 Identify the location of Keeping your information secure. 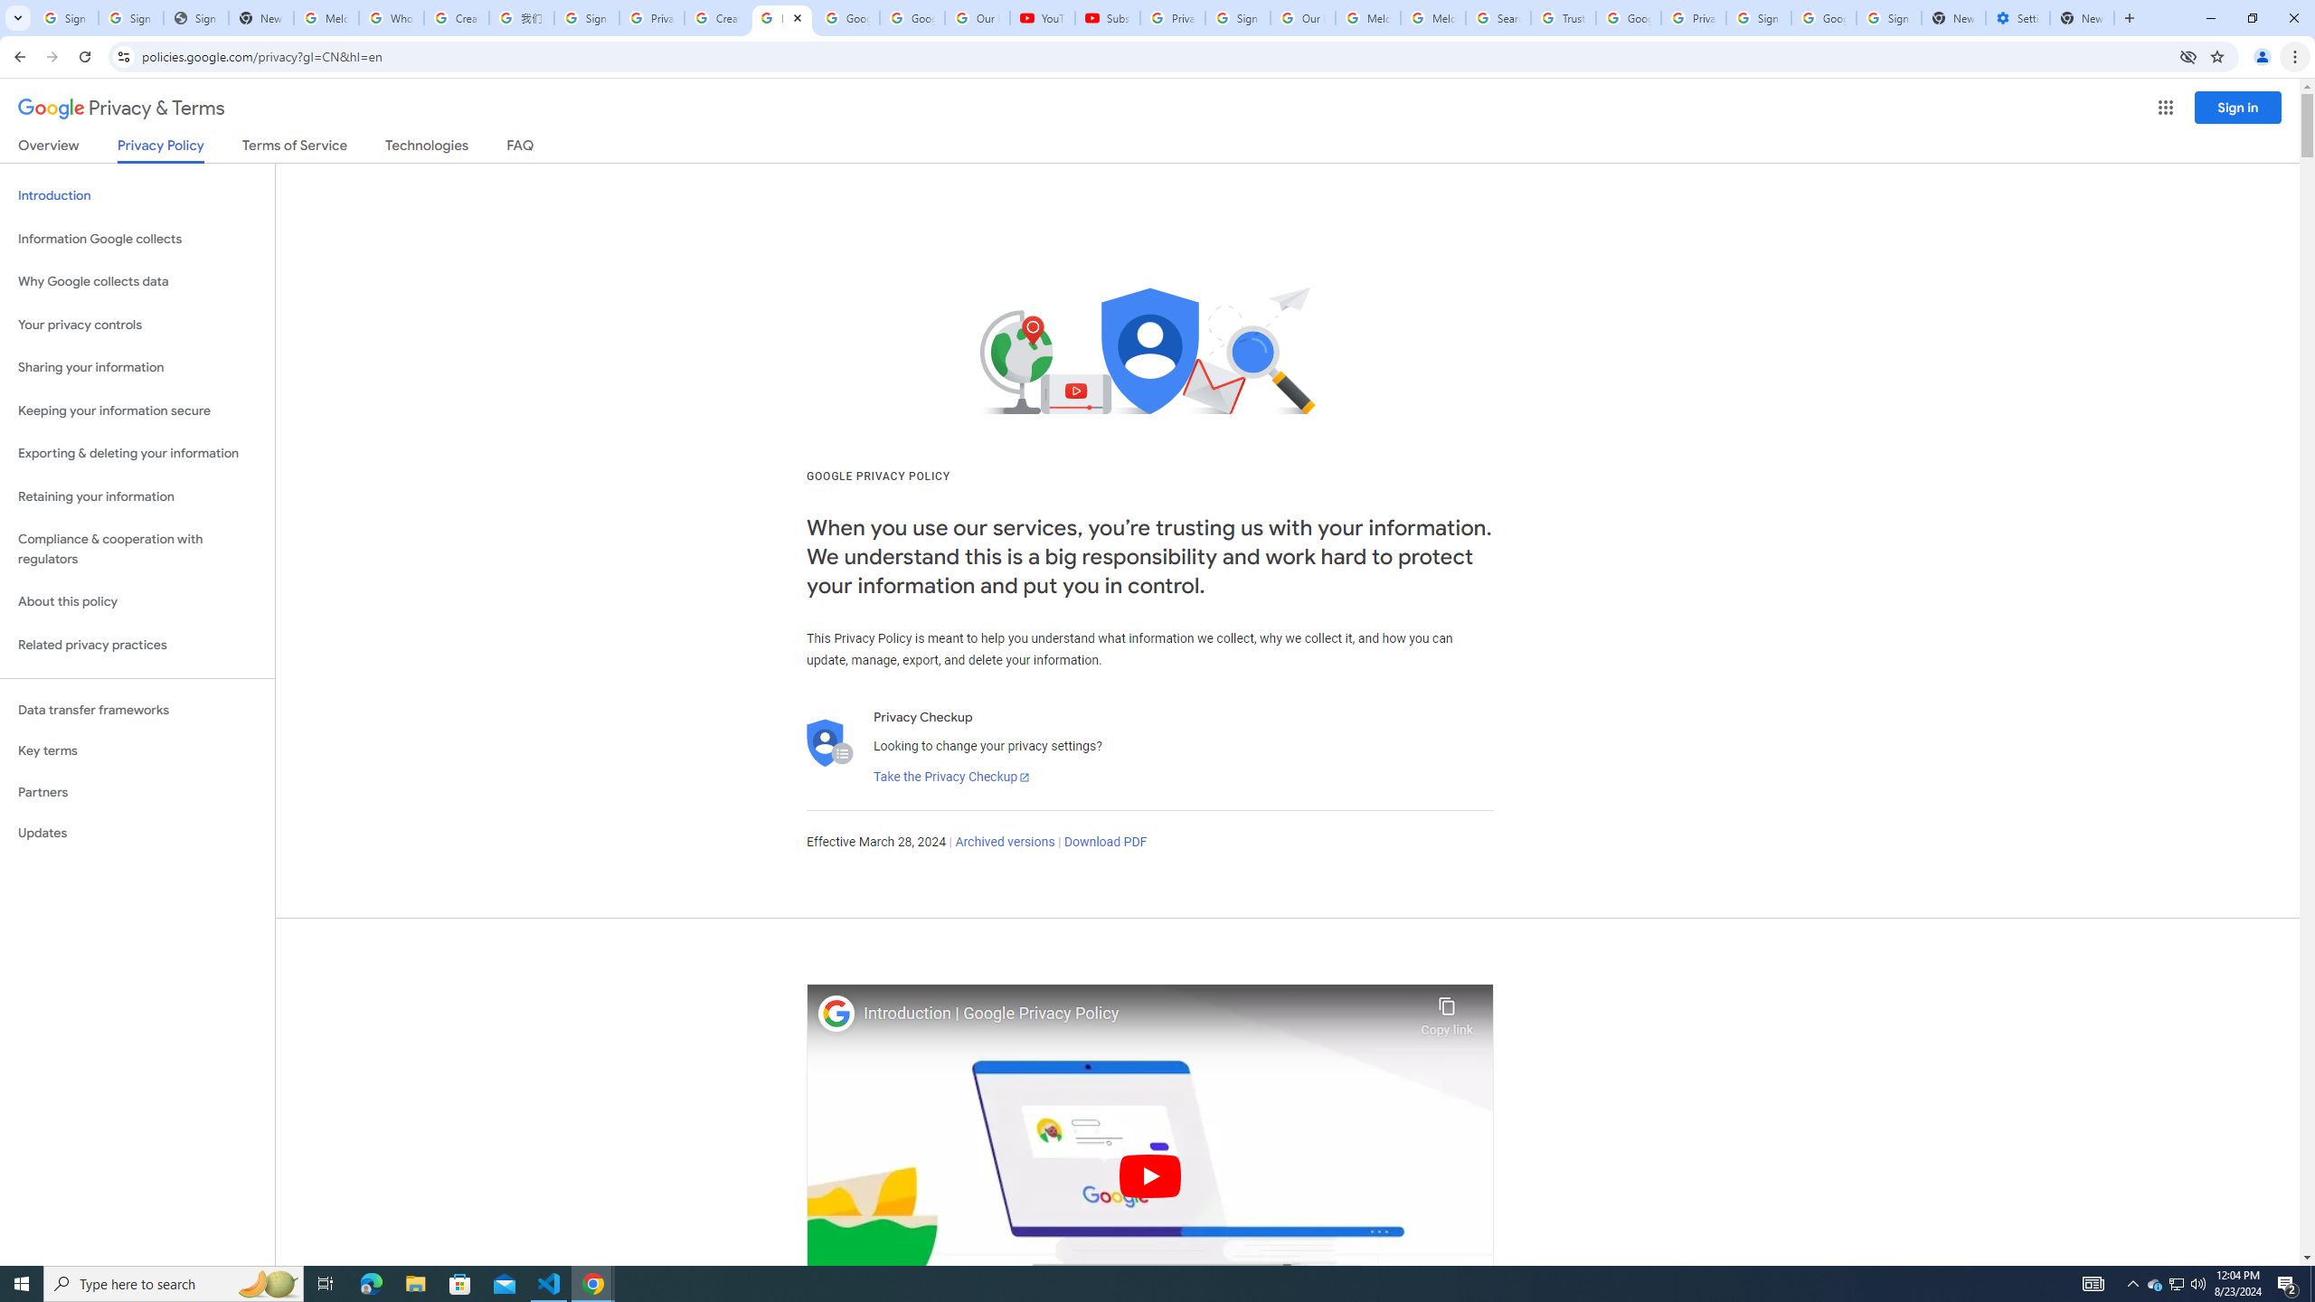
(137, 410).